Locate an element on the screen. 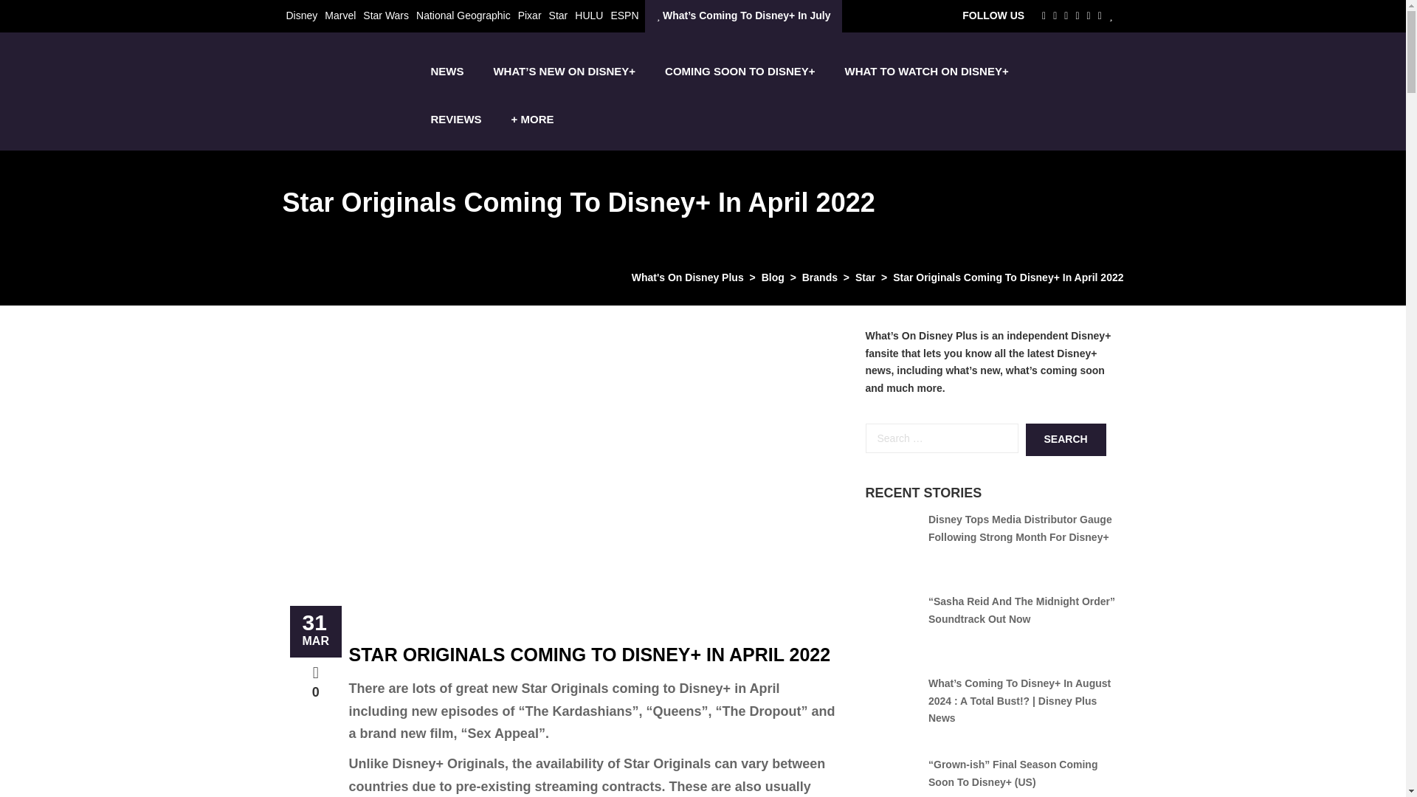 This screenshot has width=1417, height=797. Star Wars is located at coordinates (385, 15).